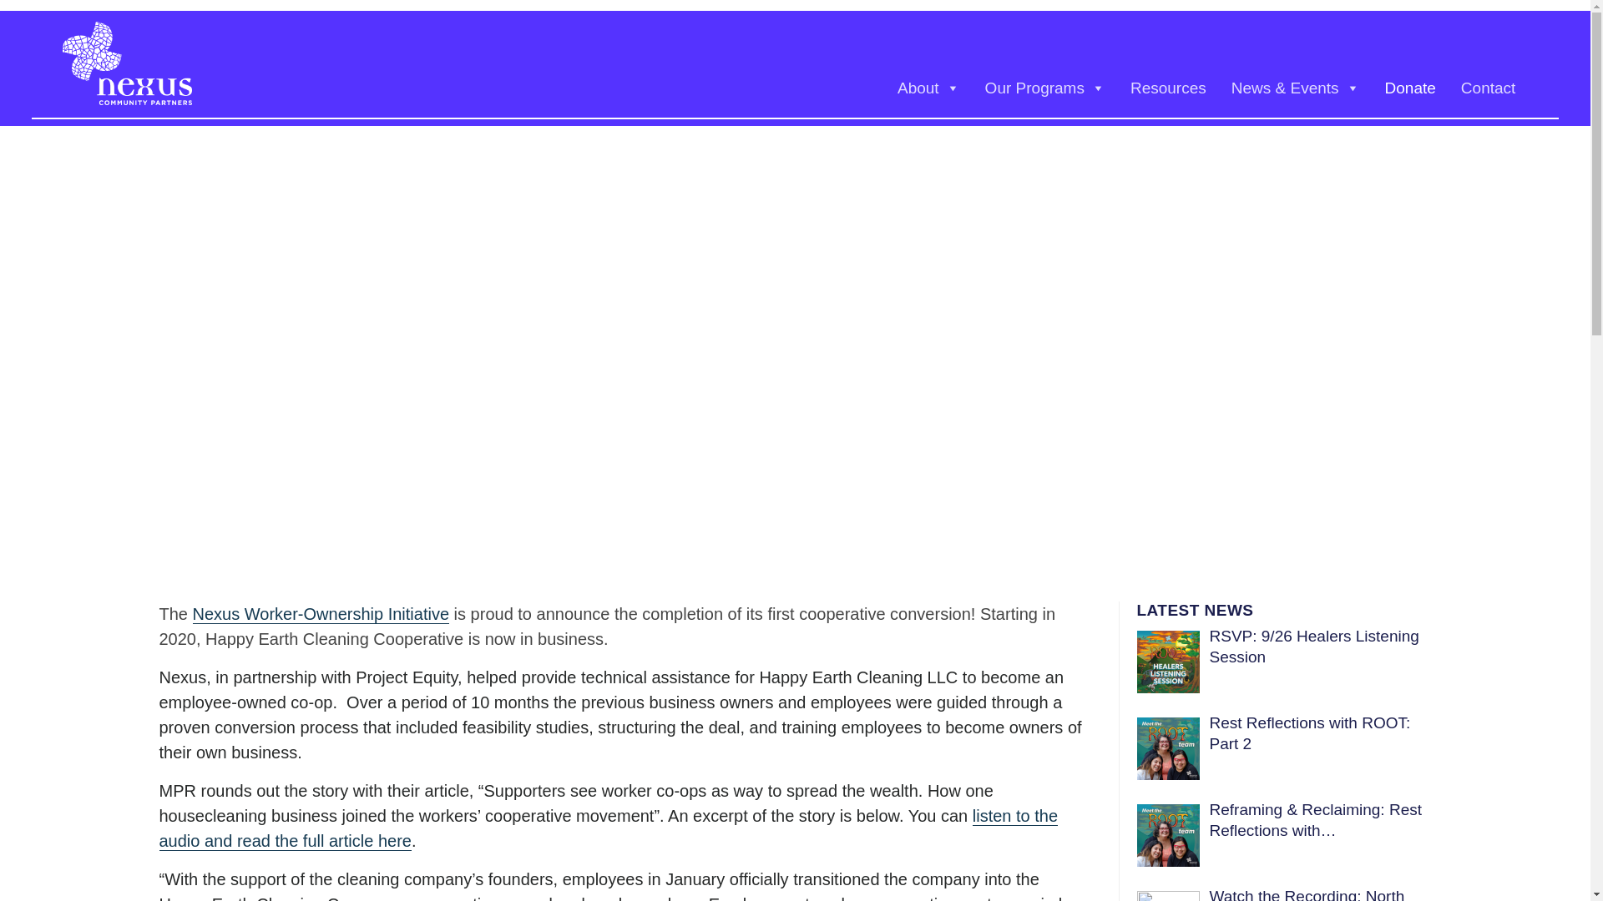 Image resolution: width=1603 pixels, height=901 pixels. I want to click on listen to the audio and read the full article here, so click(608, 828).